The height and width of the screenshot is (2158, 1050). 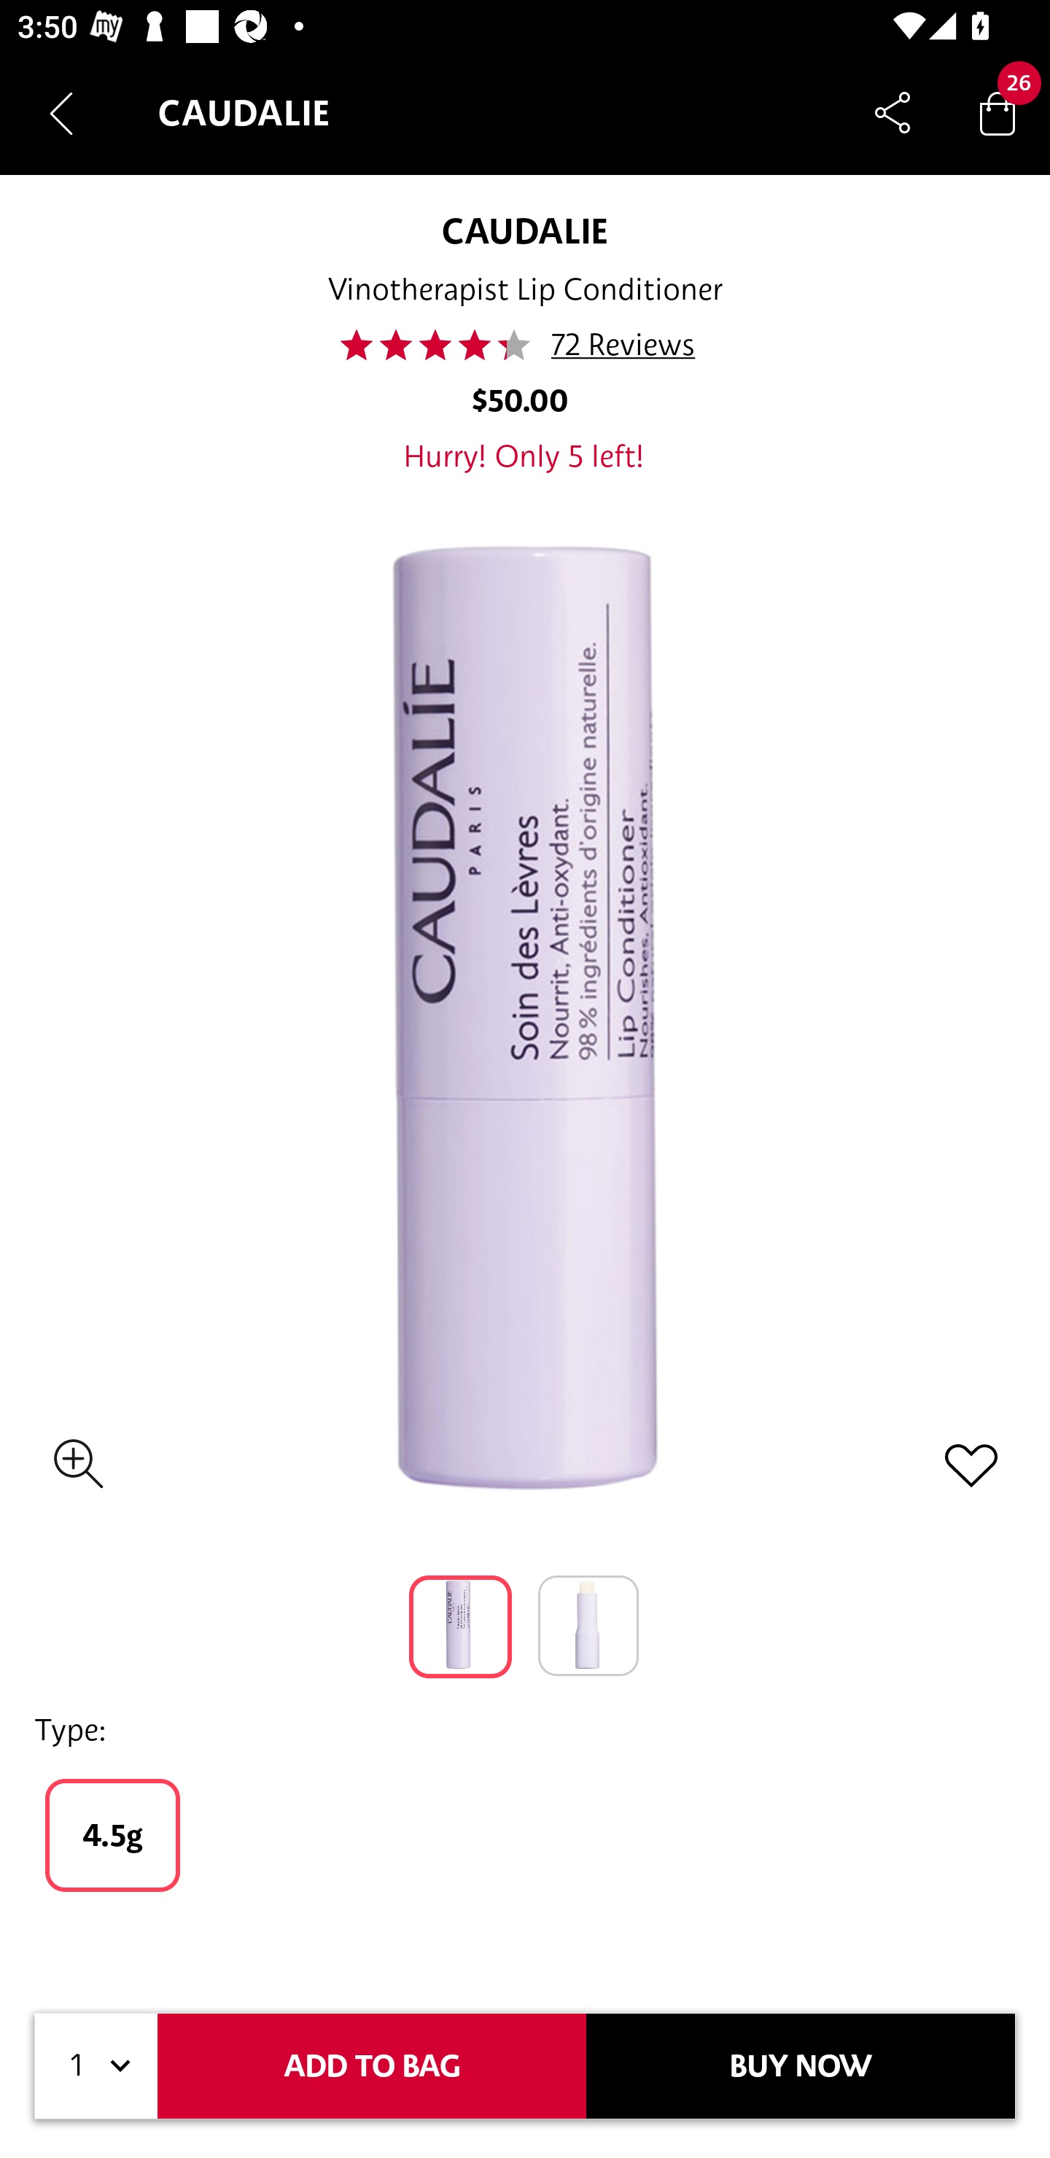 What do you see at coordinates (112, 1835) in the screenshot?
I see `4.5g` at bounding box center [112, 1835].